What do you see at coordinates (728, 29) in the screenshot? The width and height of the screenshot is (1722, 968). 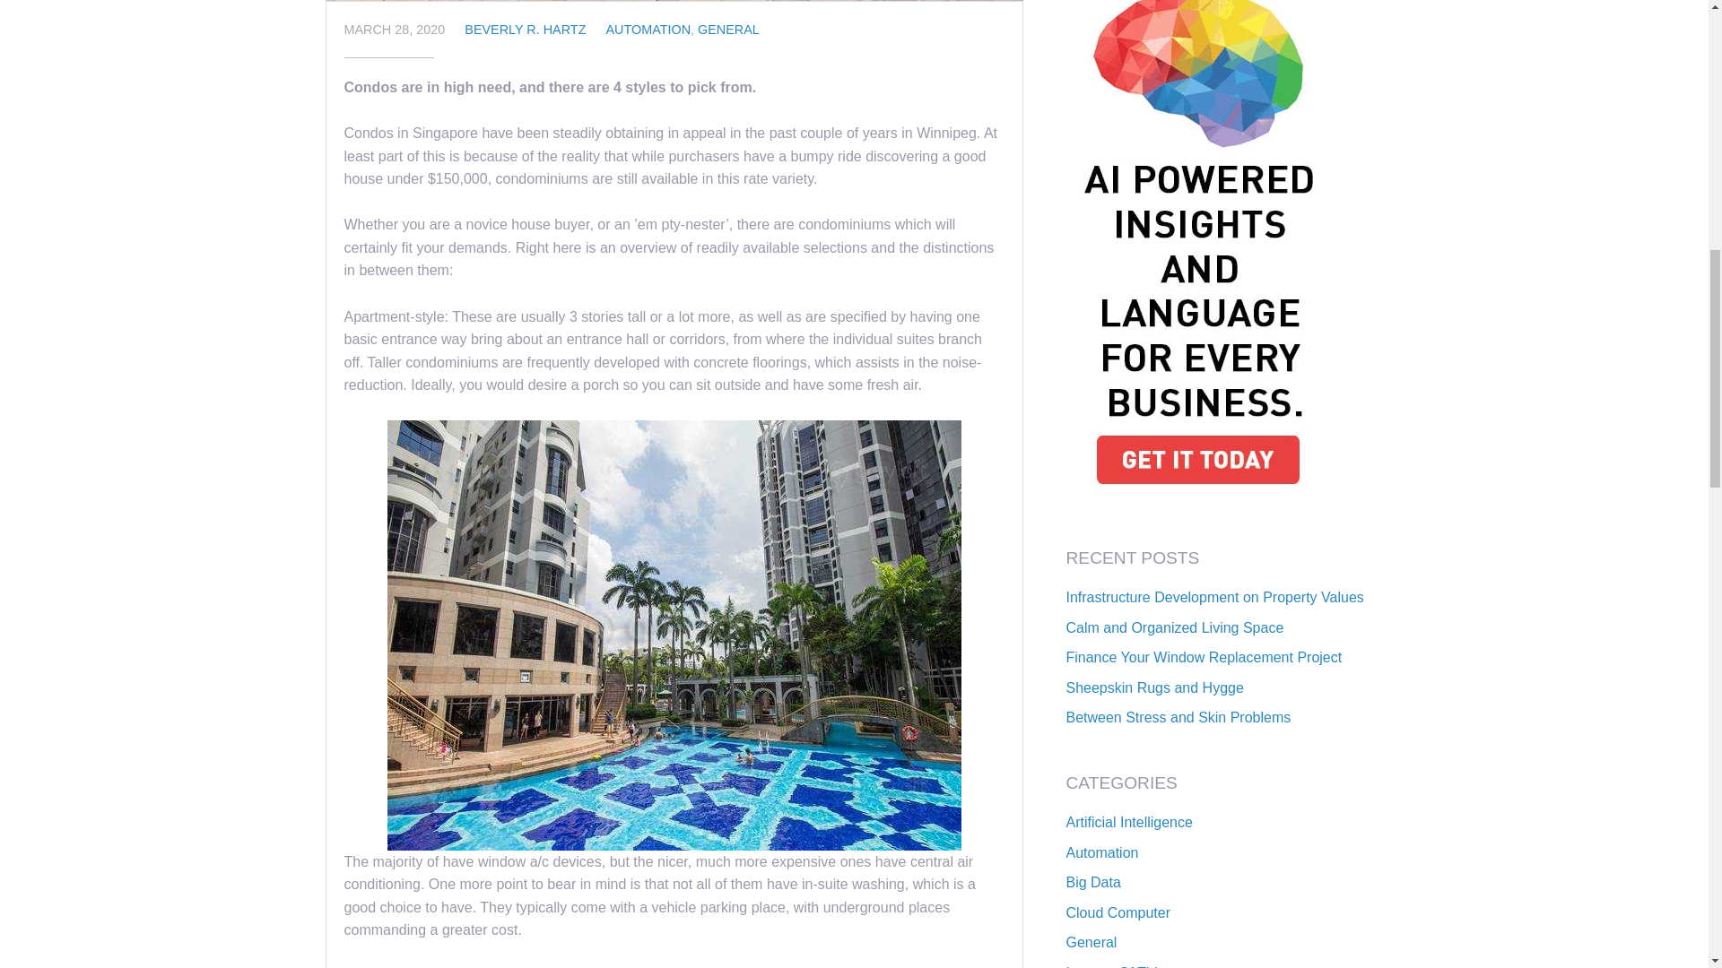 I see `GENERAL` at bounding box center [728, 29].